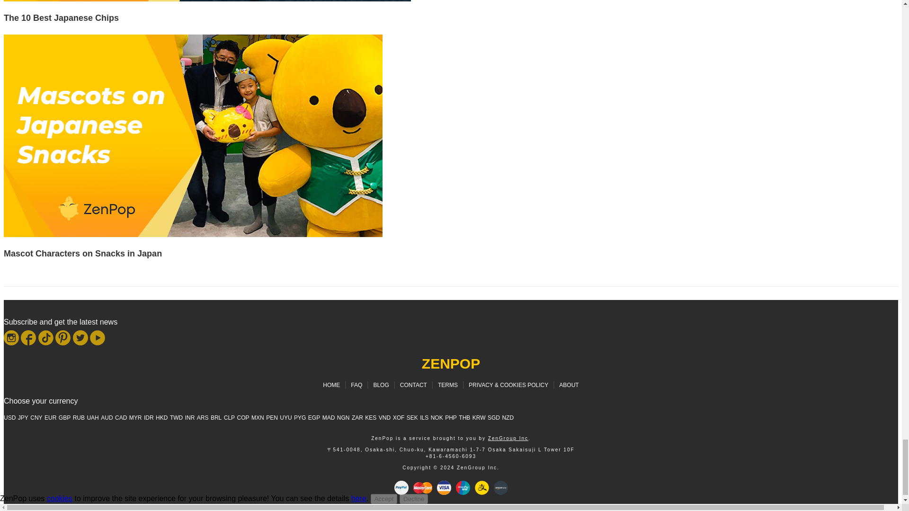  Describe the element at coordinates (61, 18) in the screenshot. I see `The 10 Best Japanese Chips` at that location.